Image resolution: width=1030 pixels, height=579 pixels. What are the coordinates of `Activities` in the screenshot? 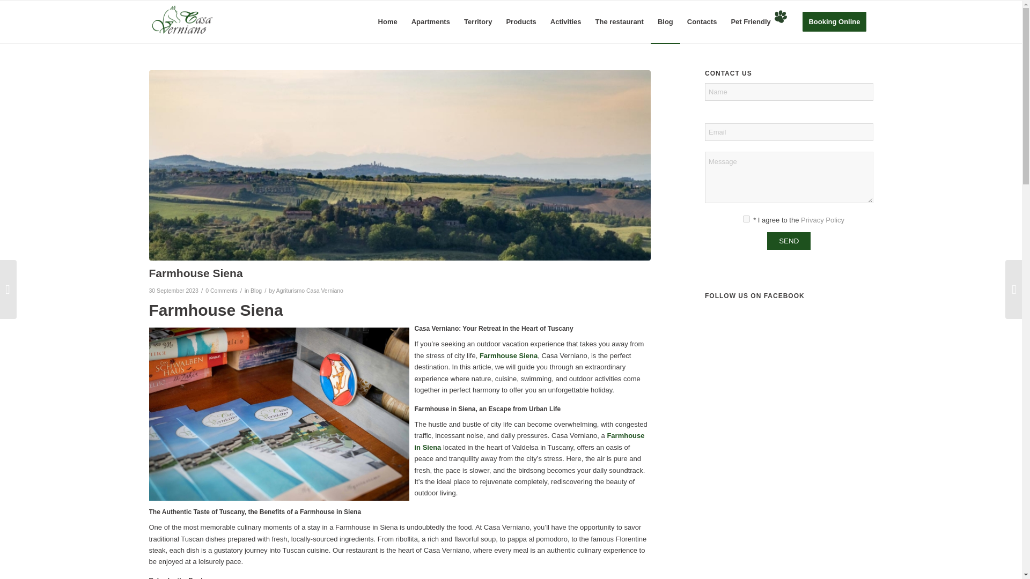 It's located at (565, 22).